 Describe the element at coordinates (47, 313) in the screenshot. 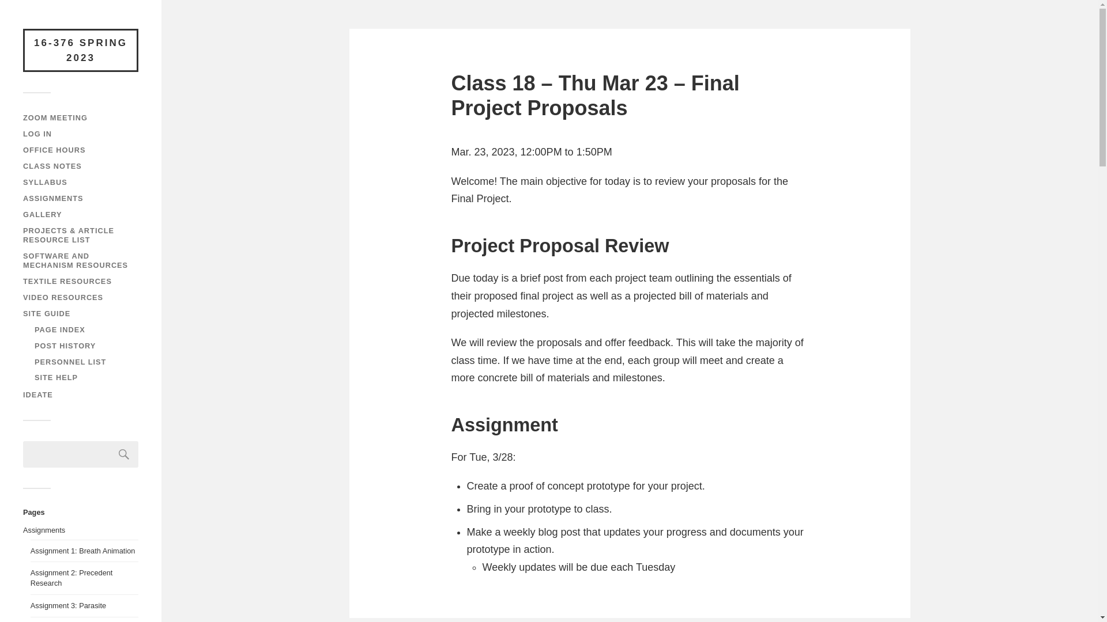

I see `SITE GUIDE` at that location.